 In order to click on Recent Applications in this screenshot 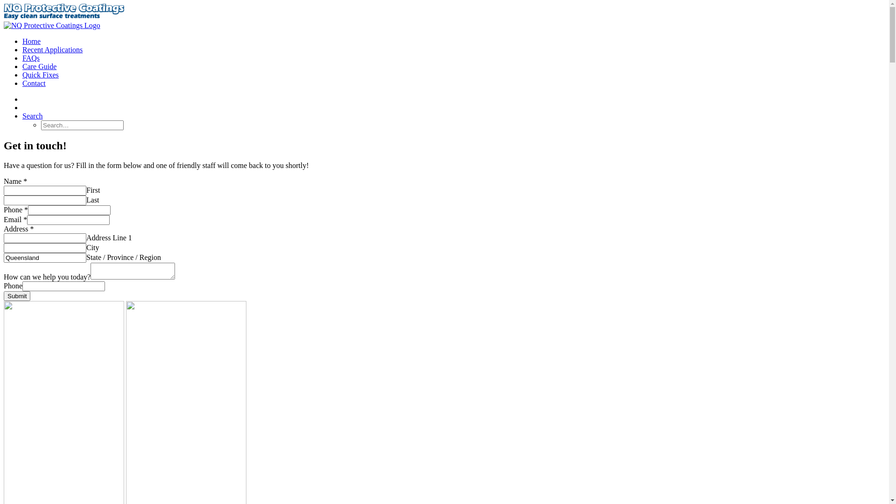, I will do `click(52, 49)`.